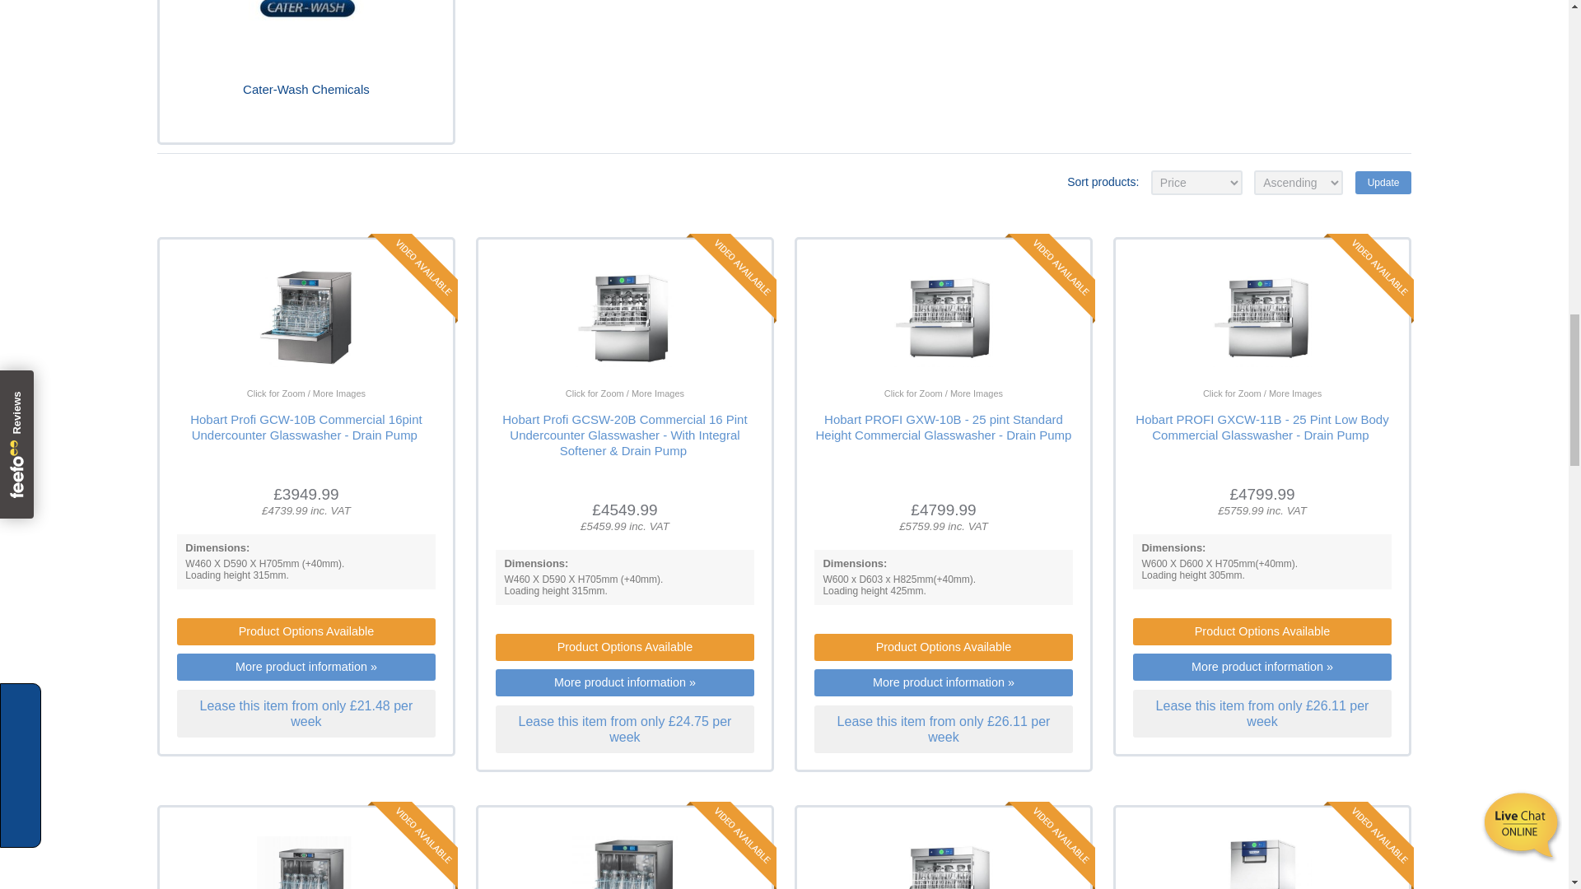 The height and width of the screenshot is (889, 1581). Describe the element at coordinates (305, 426) in the screenshot. I see `Click for more information` at that location.